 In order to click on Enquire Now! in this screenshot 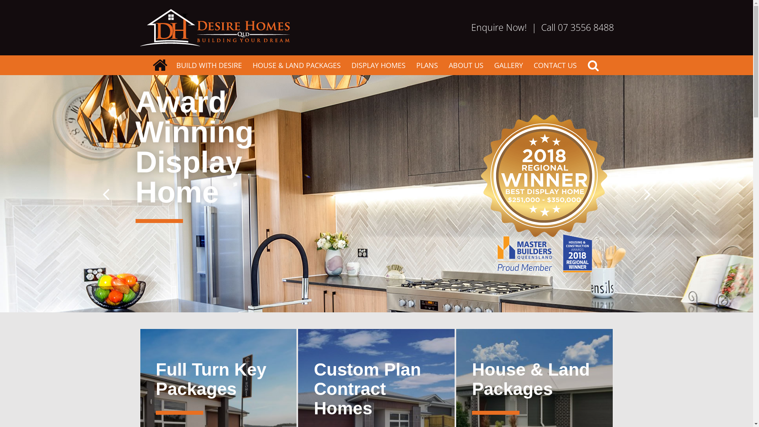, I will do `click(499, 28)`.